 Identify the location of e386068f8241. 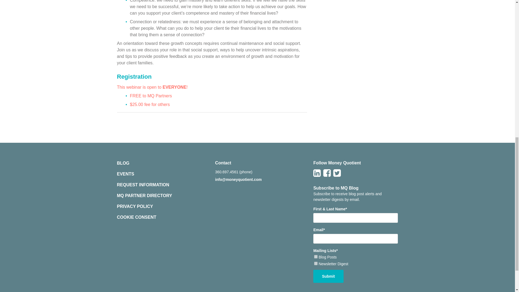
(316, 263).